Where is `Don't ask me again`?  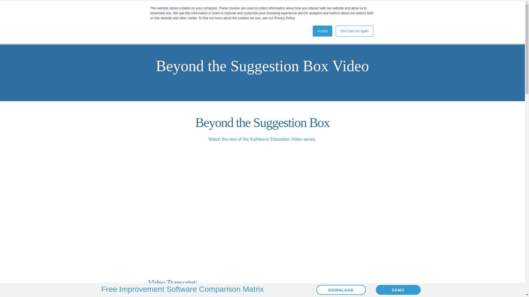 Don't ask me again is located at coordinates (354, 31).